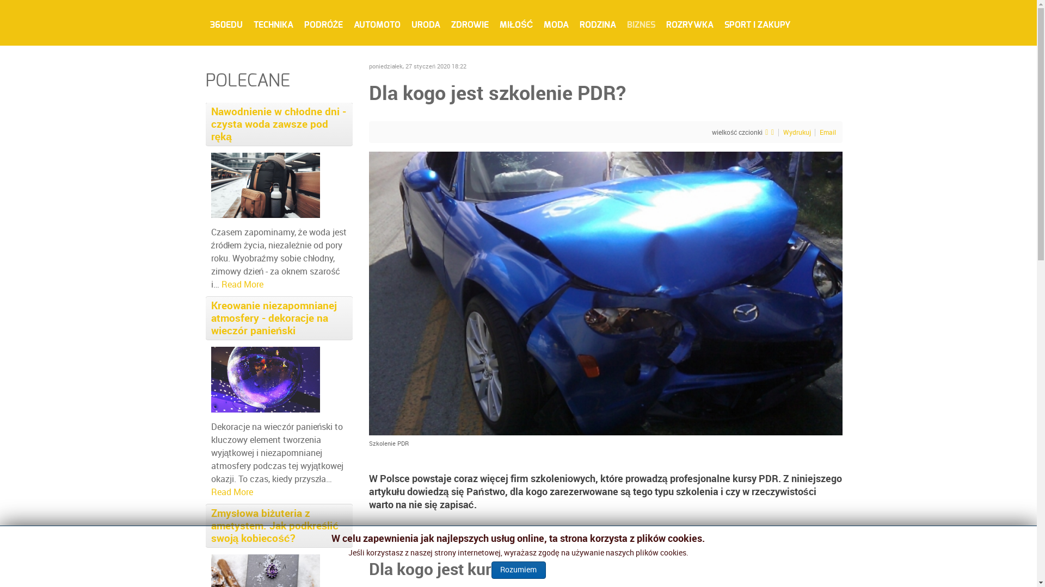 The height and width of the screenshot is (587, 1045). What do you see at coordinates (641, 24) in the screenshot?
I see `BIZNES` at bounding box center [641, 24].